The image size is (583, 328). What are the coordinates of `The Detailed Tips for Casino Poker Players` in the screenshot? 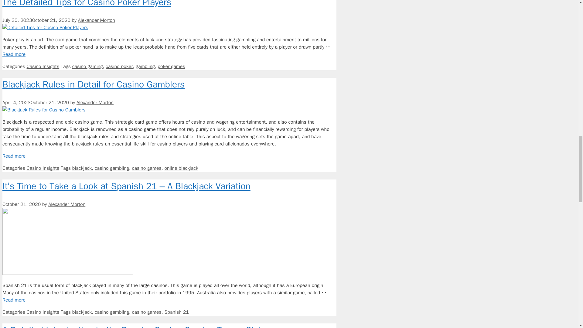 It's located at (14, 54).